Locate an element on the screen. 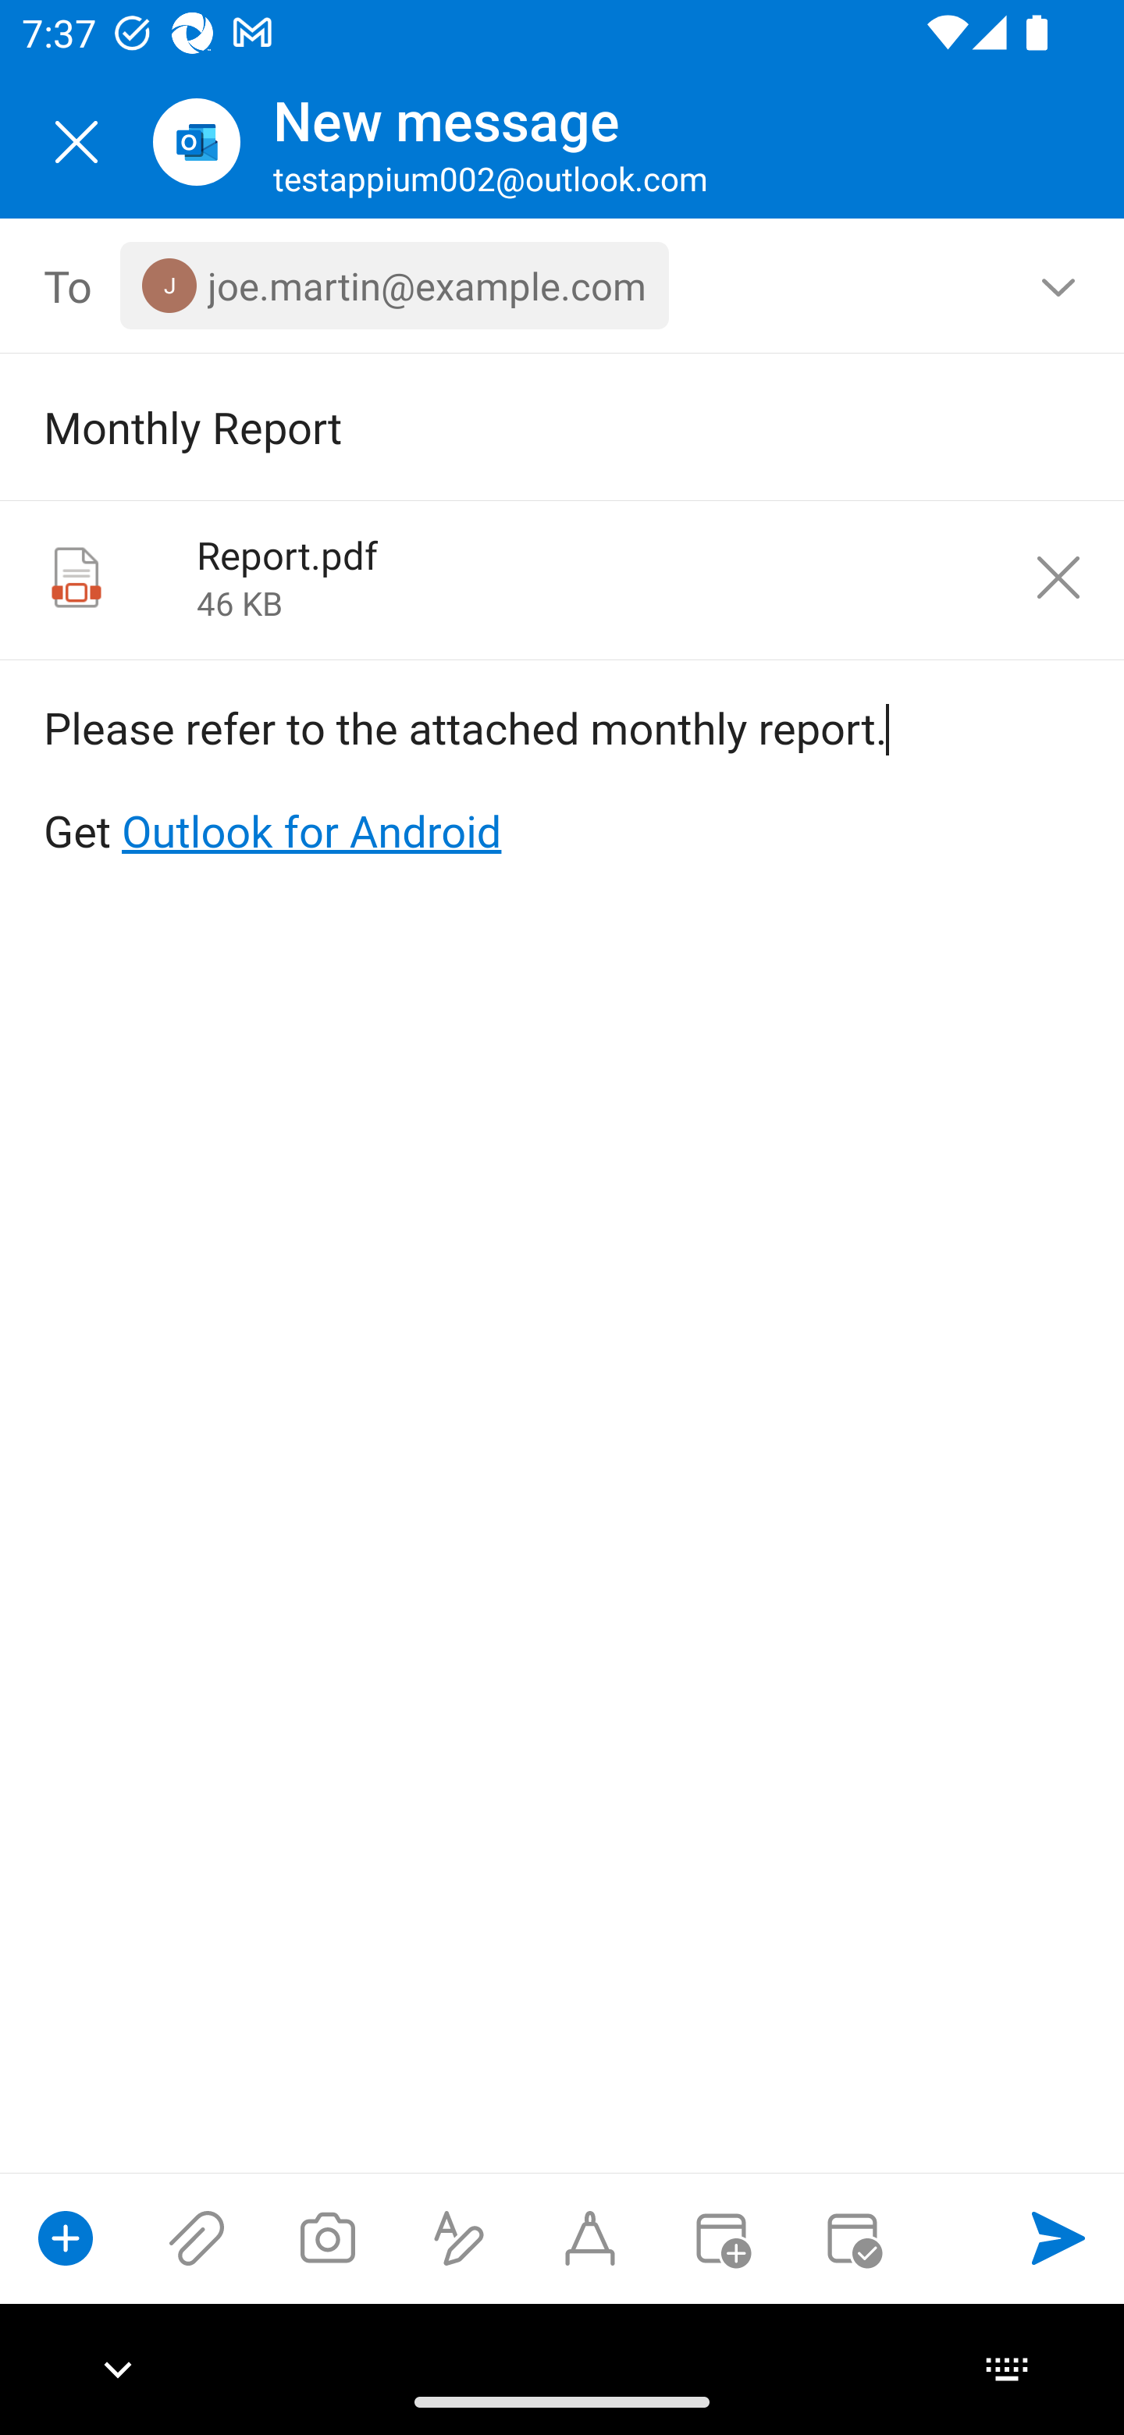 Image resolution: width=1124 pixels, height=2435 pixels. Send is located at coordinates (1058, 2238).